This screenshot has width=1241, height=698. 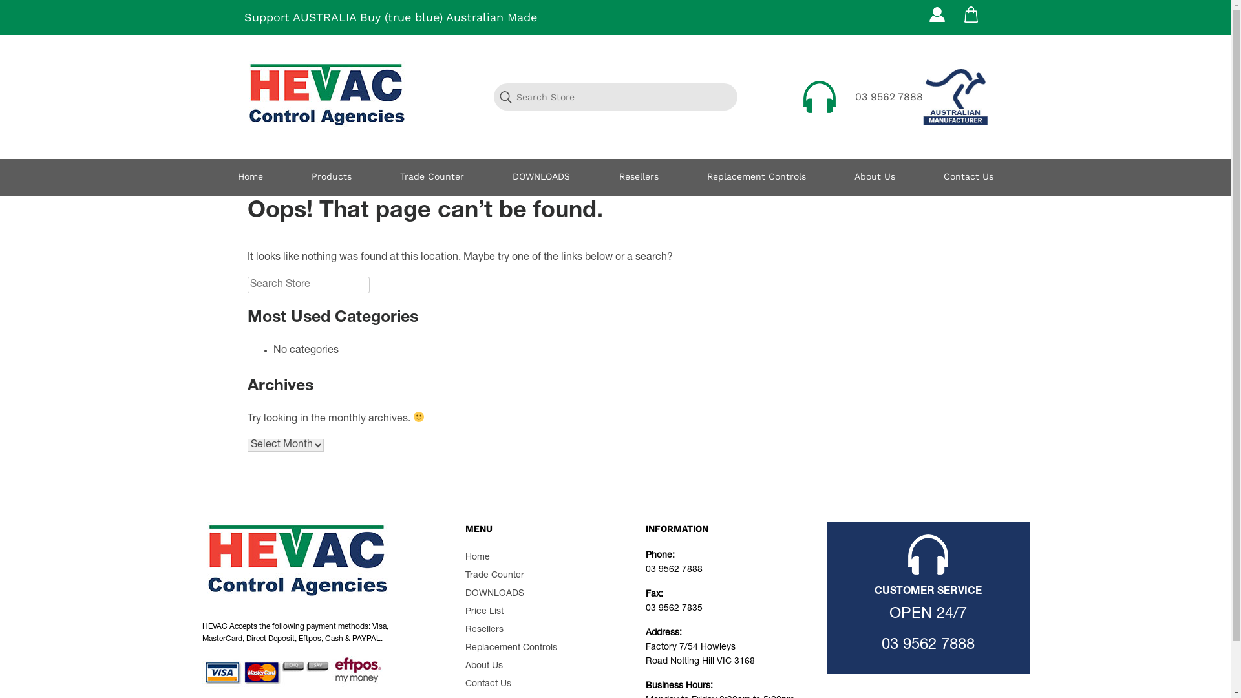 I want to click on Replacement Controls, so click(x=511, y=648).